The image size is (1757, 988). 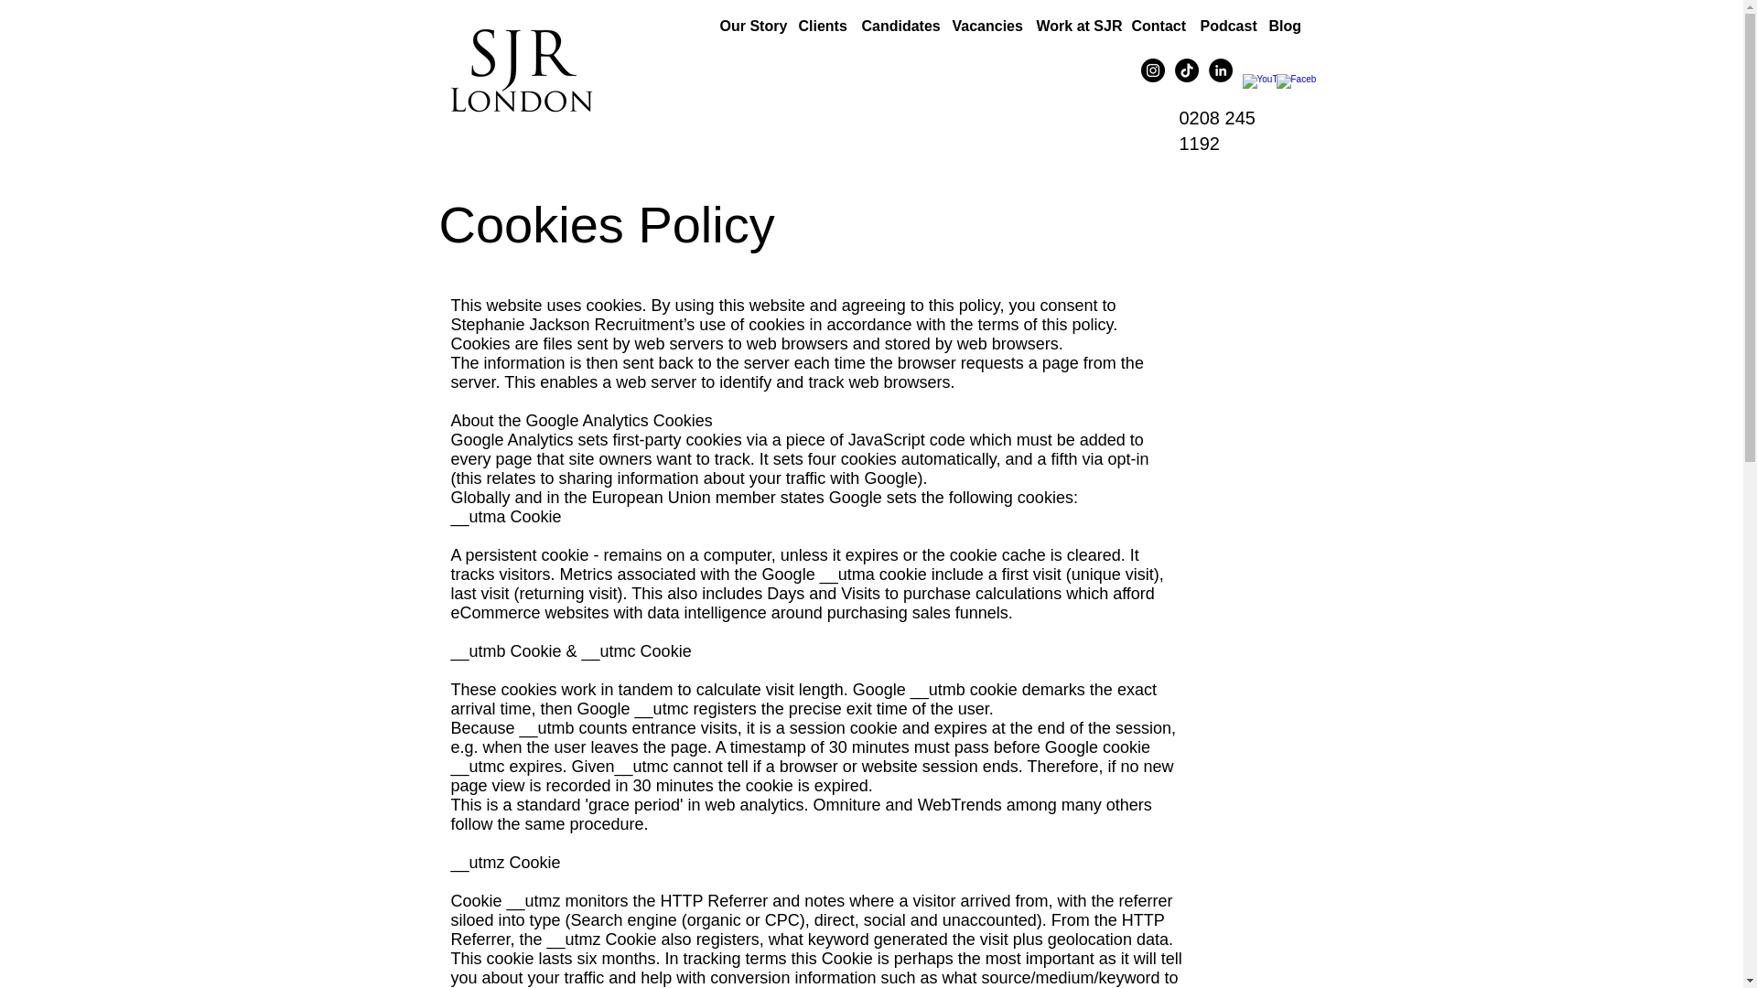 I want to click on 0208 245 1192, so click(x=1216, y=130).